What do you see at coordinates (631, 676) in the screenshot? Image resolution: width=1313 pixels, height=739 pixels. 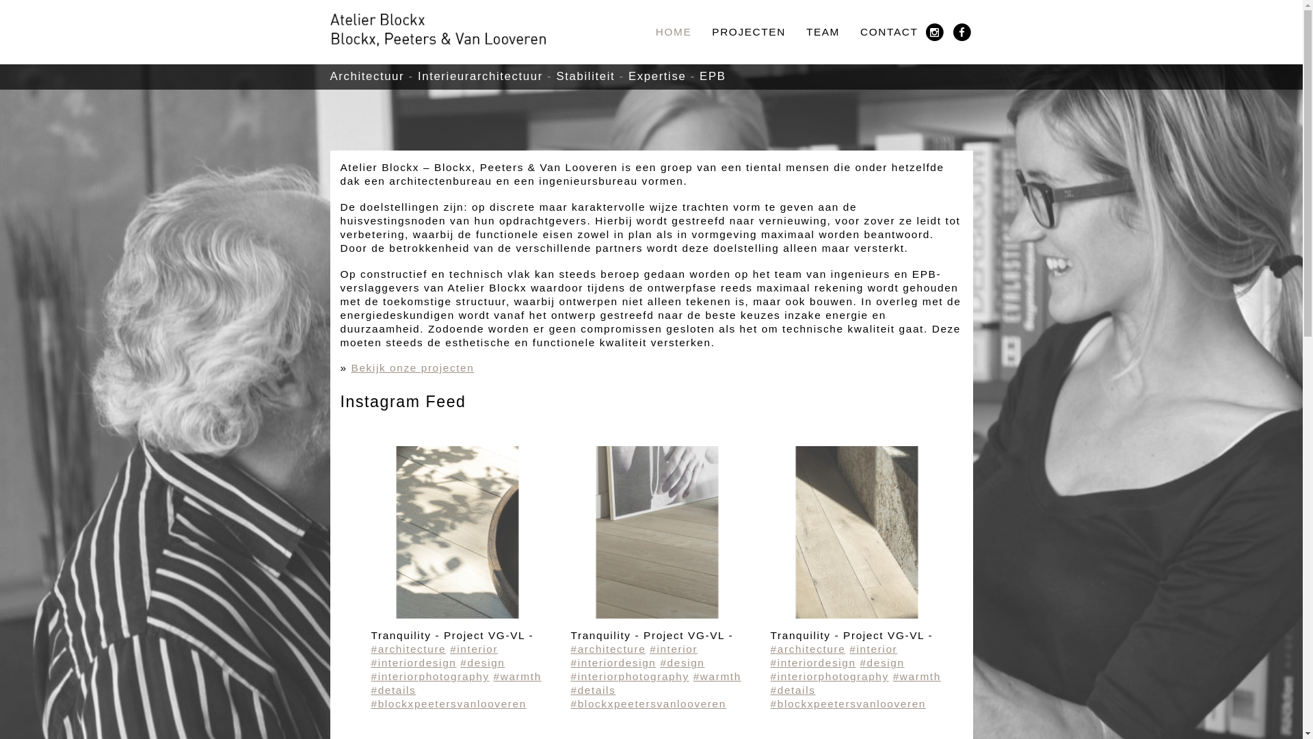 I see `#interiorphotography` at bounding box center [631, 676].